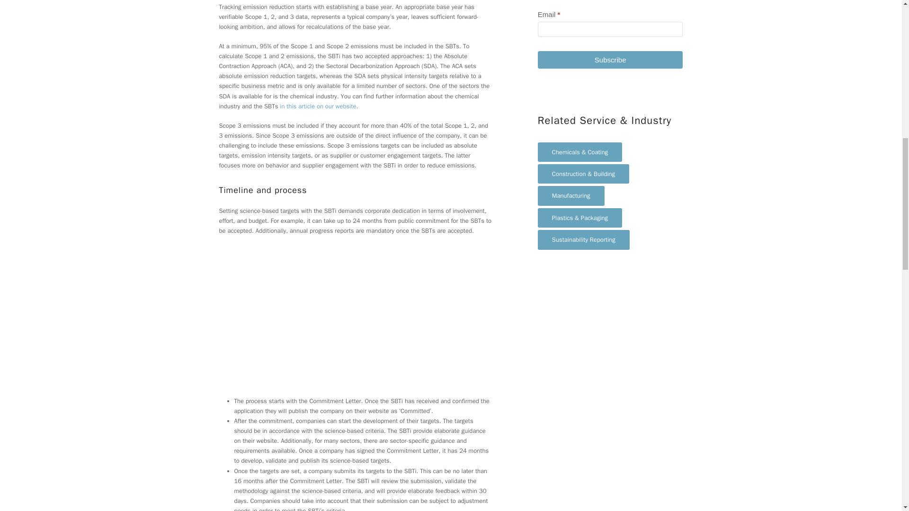 The height and width of the screenshot is (511, 909). What do you see at coordinates (584, 239) in the screenshot?
I see `Sustainability Reporting` at bounding box center [584, 239].